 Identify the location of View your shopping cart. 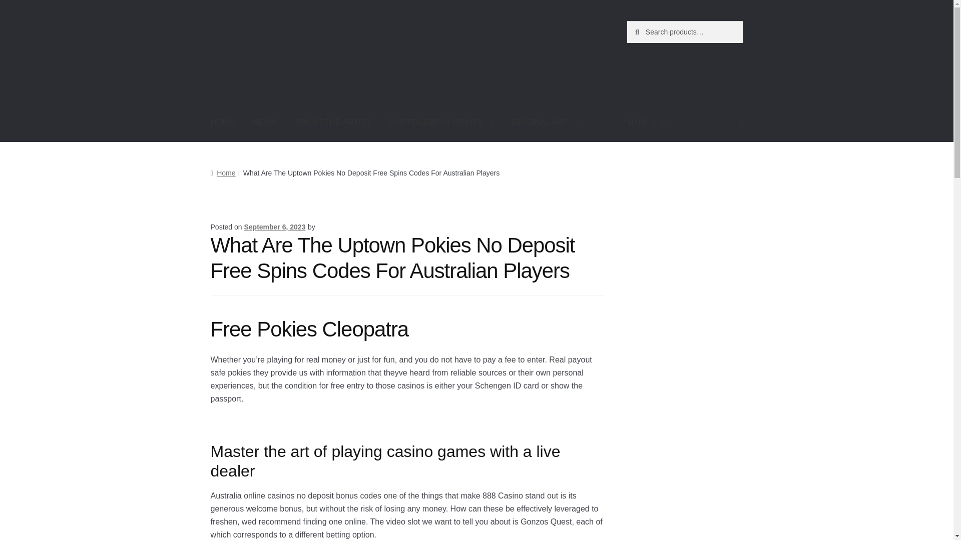
(685, 122).